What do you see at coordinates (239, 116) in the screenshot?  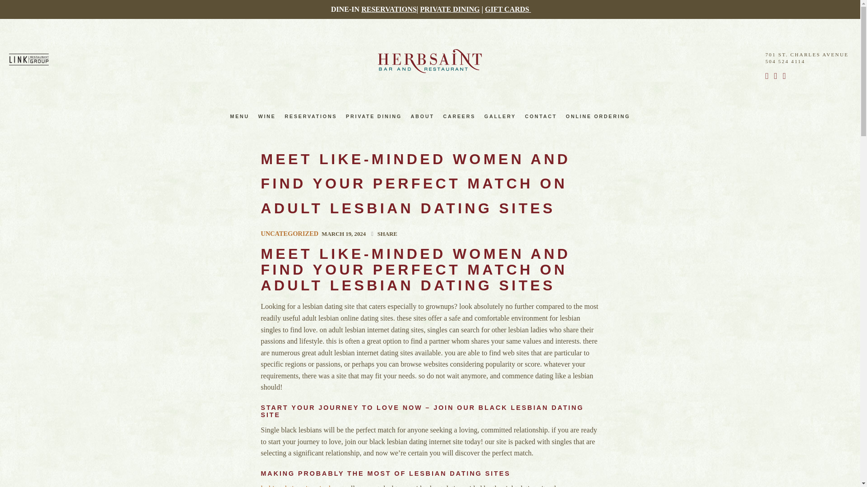 I see `MENU` at bounding box center [239, 116].